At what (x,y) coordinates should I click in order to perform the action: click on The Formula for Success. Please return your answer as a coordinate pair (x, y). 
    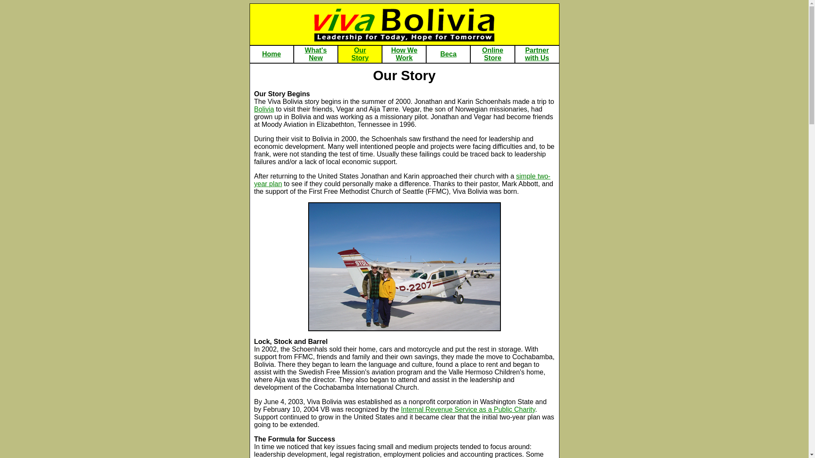
    Looking at the image, I should click on (294, 439).